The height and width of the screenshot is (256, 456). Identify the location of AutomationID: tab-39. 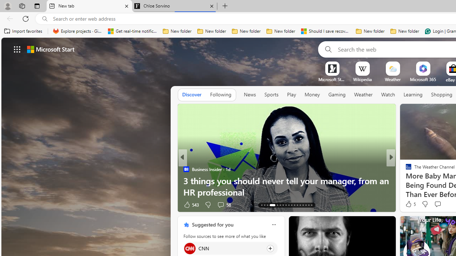
(303, 205).